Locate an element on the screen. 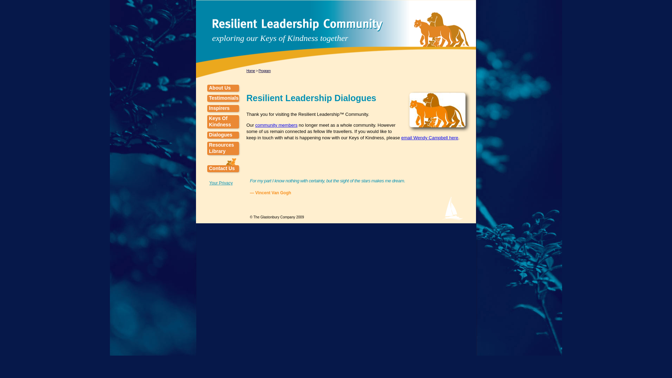  community members is located at coordinates (276, 125).